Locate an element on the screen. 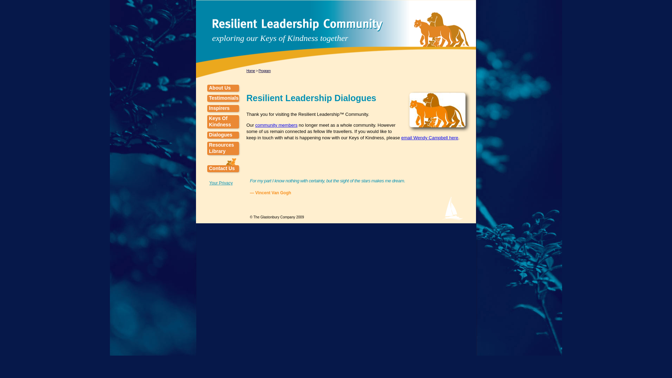  community members is located at coordinates (276, 125).